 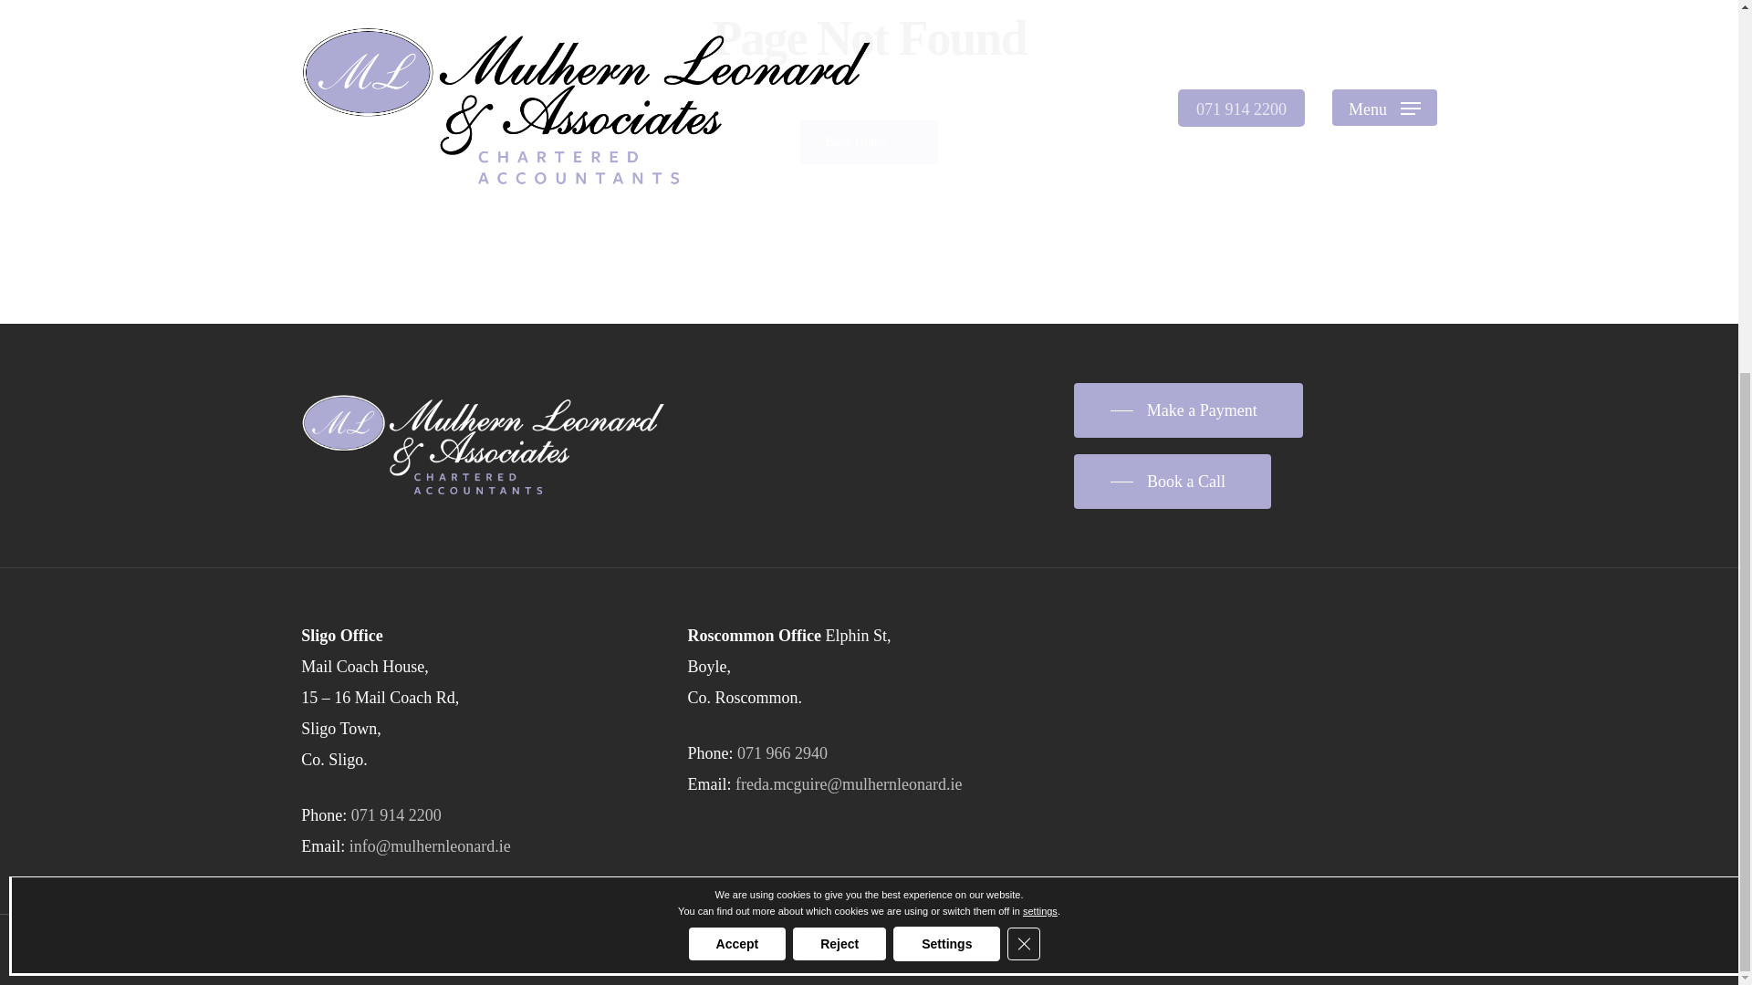 What do you see at coordinates (1173, 482) in the screenshot?
I see `Book a Call` at bounding box center [1173, 482].